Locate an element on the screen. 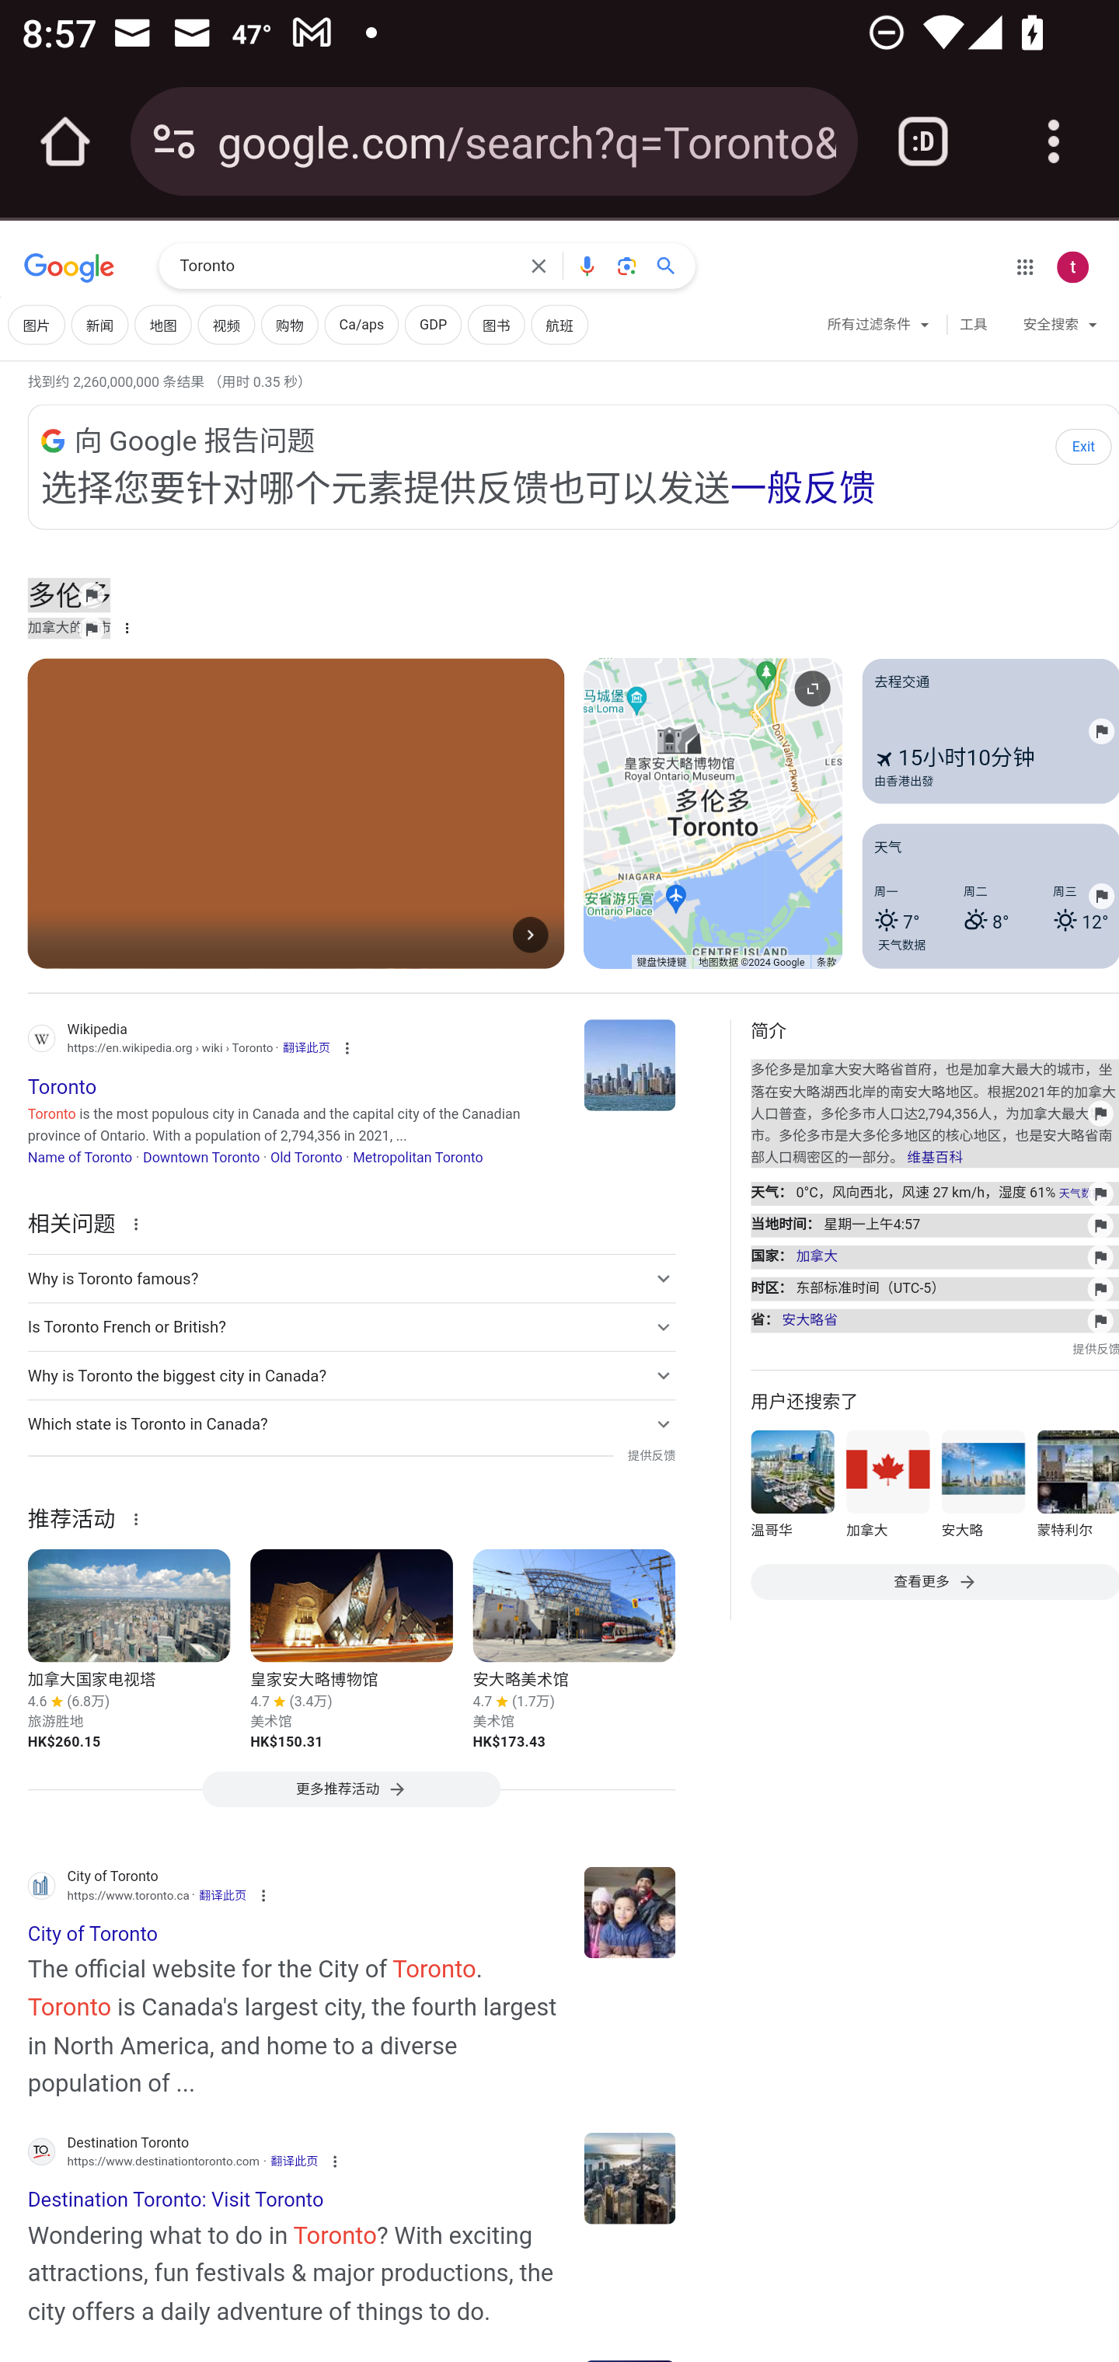  Name of Toronto is located at coordinates (79, 1157).